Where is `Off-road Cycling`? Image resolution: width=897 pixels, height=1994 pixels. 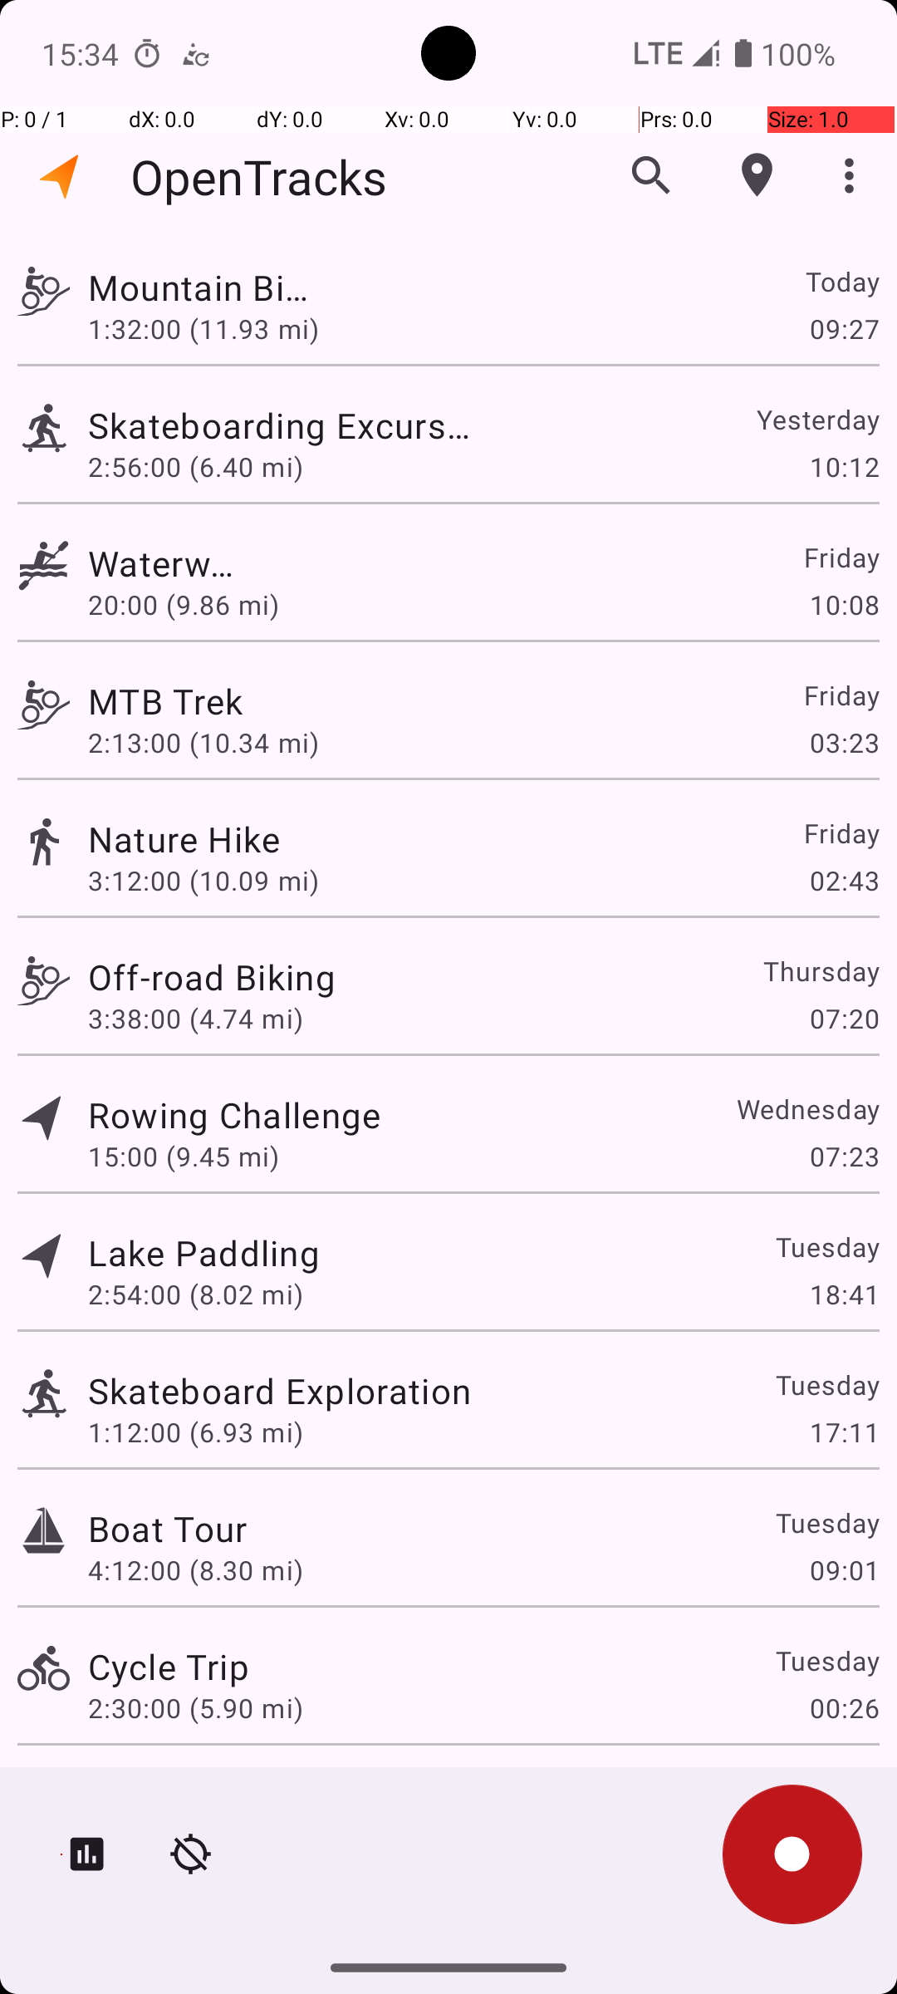
Off-road Cycling is located at coordinates (221, 1791).